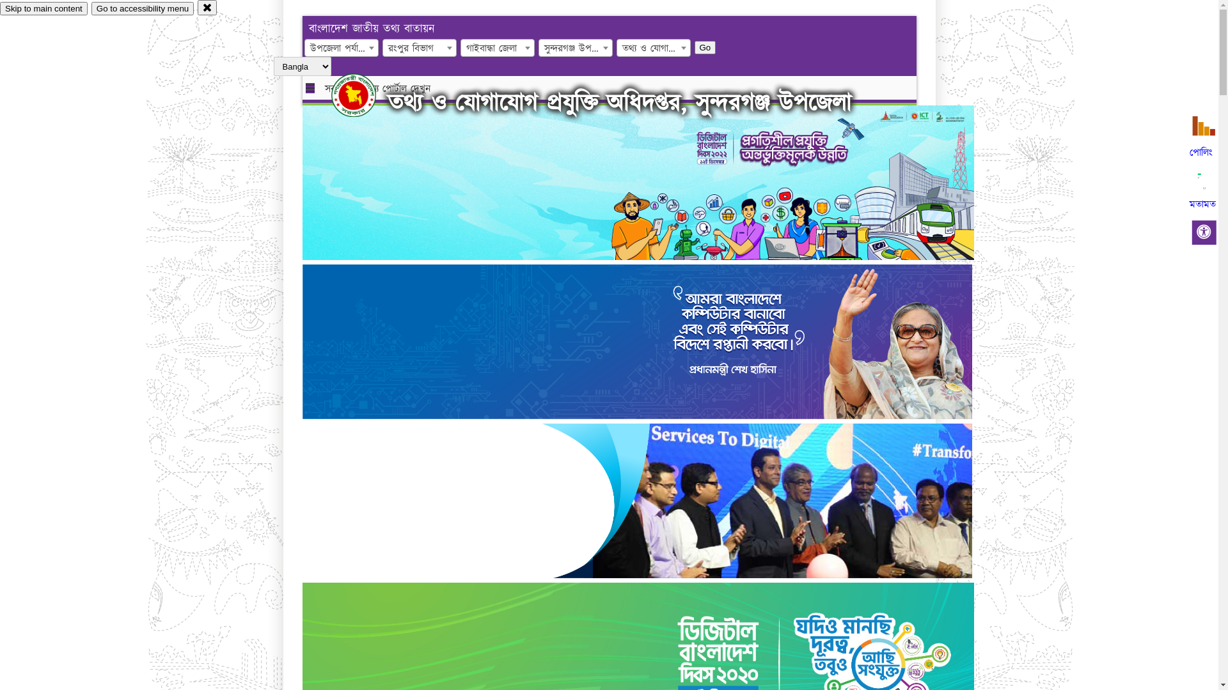  Describe the element at coordinates (143, 9) in the screenshot. I see `Go to accessibility menu` at that location.